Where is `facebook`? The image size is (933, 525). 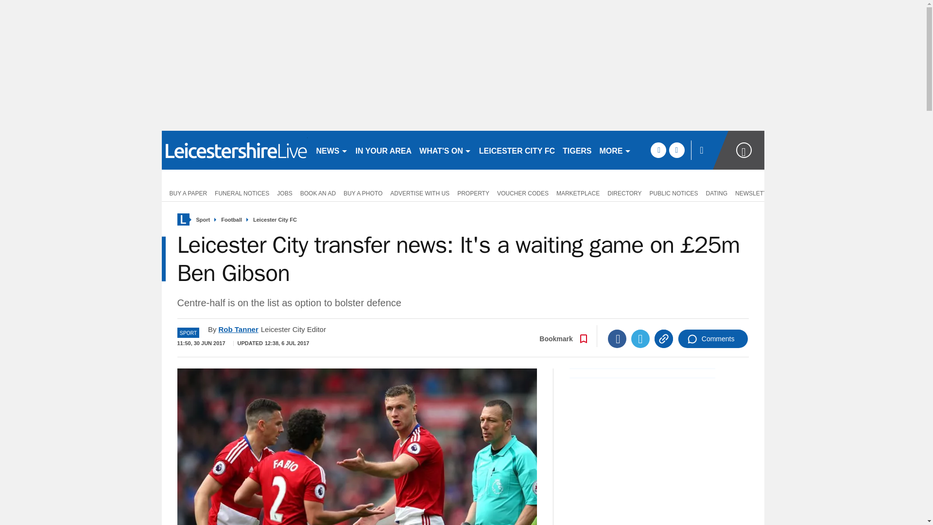 facebook is located at coordinates (658, 150).